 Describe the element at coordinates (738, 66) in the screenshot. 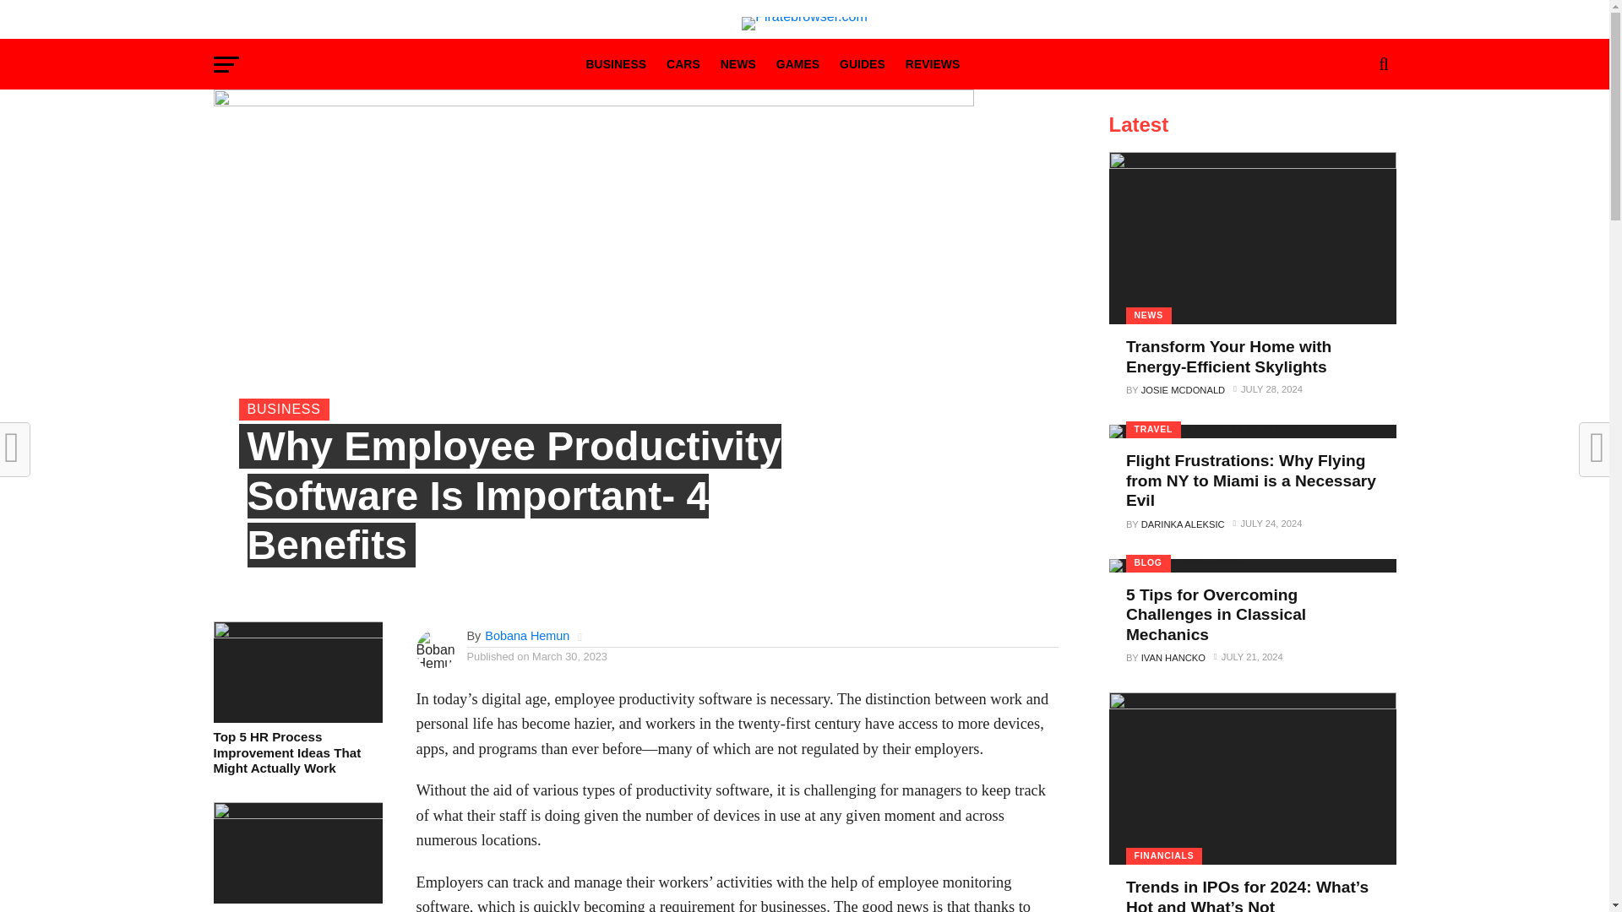

I see `NEWS` at that location.